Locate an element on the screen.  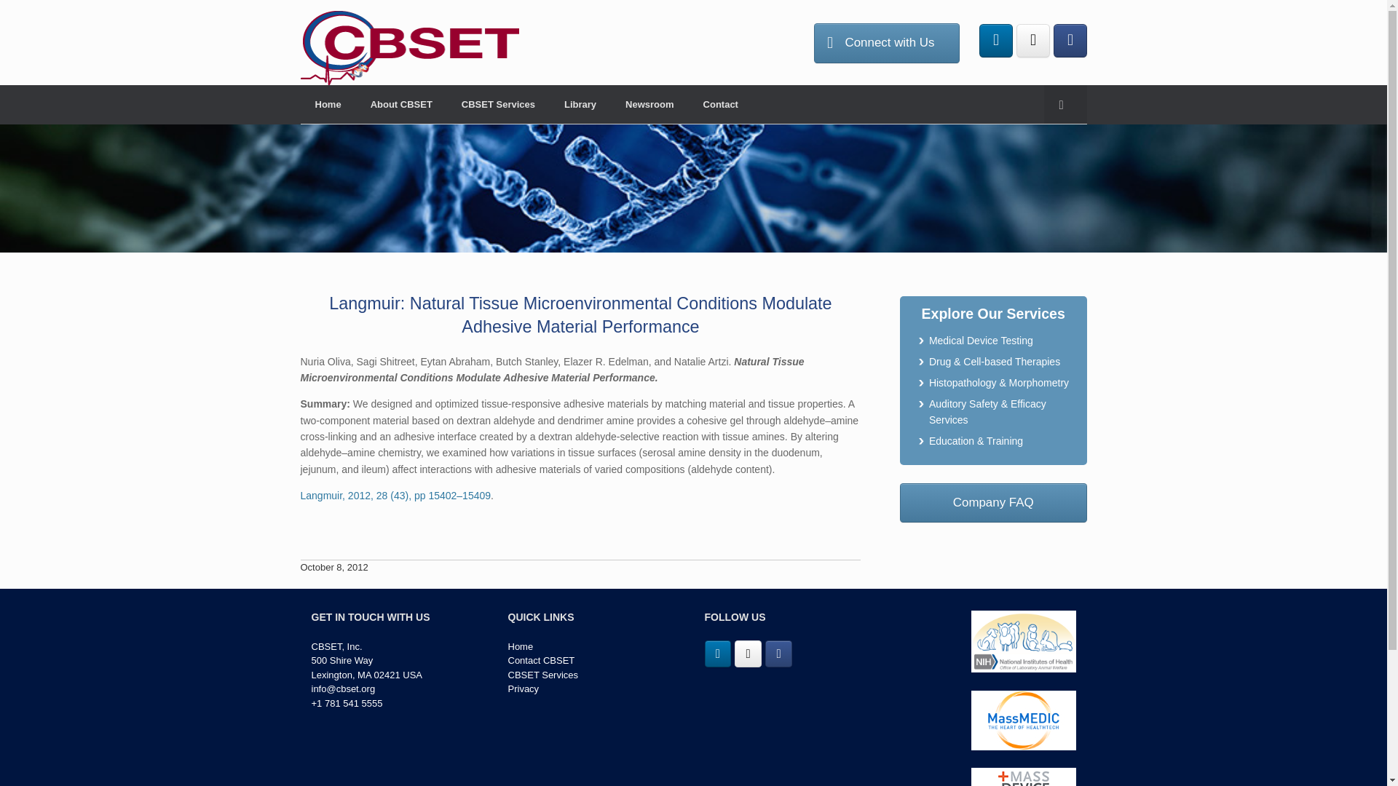
Company FAQ is located at coordinates (993, 503).